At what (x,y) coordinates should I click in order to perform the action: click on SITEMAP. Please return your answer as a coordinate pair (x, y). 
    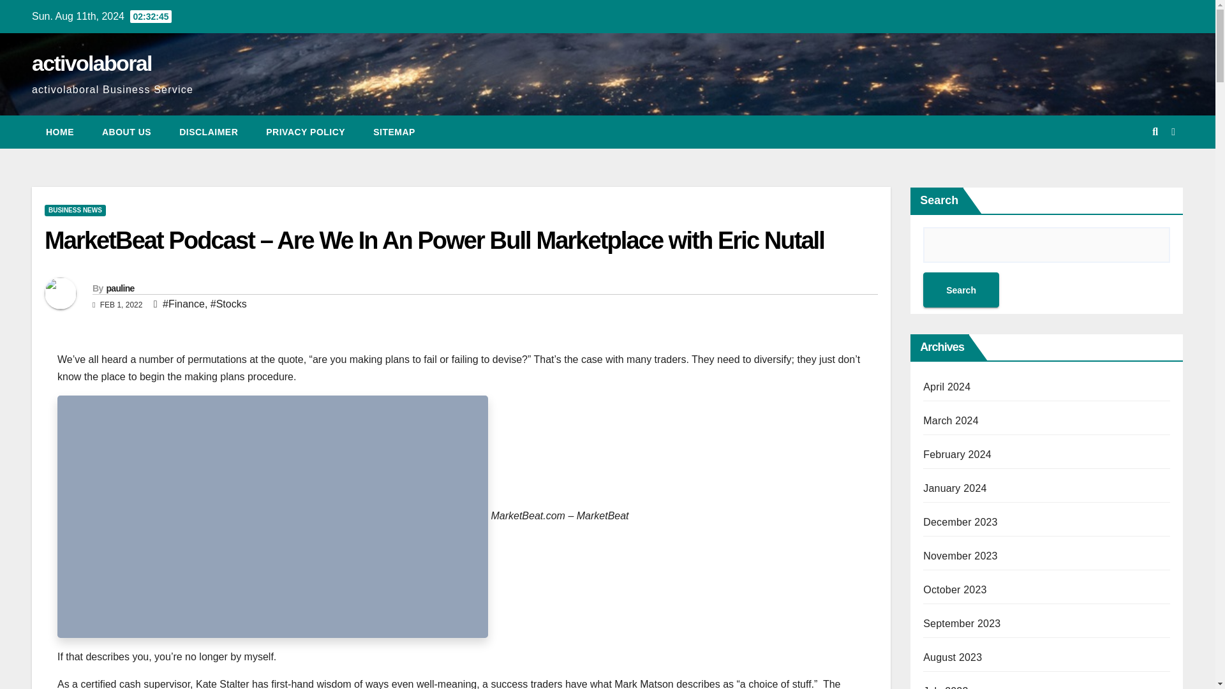
    Looking at the image, I should click on (394, 132).